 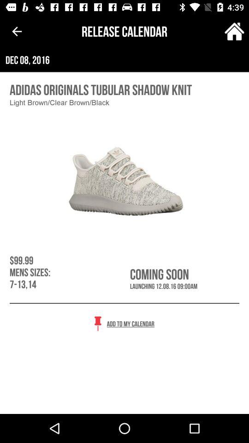 I want to click on turn off the item next to the release calendar, so click(x=234, y=31).